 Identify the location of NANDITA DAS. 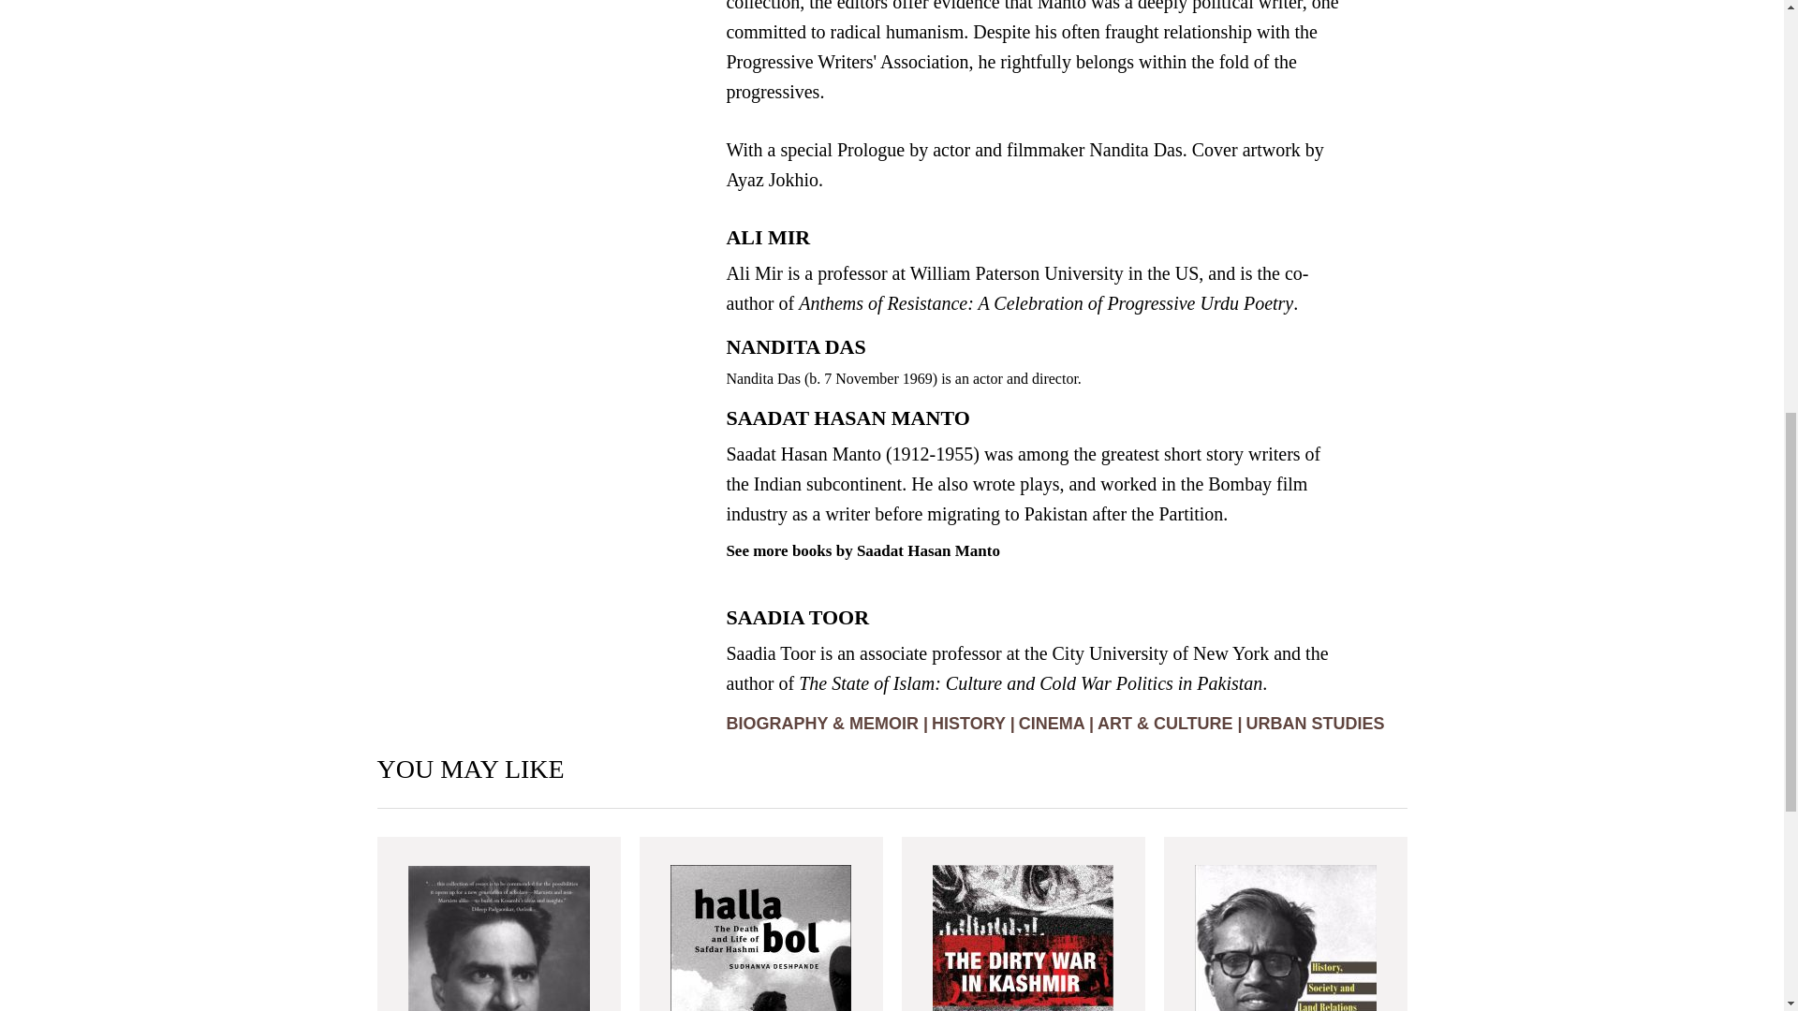
(795, 351).